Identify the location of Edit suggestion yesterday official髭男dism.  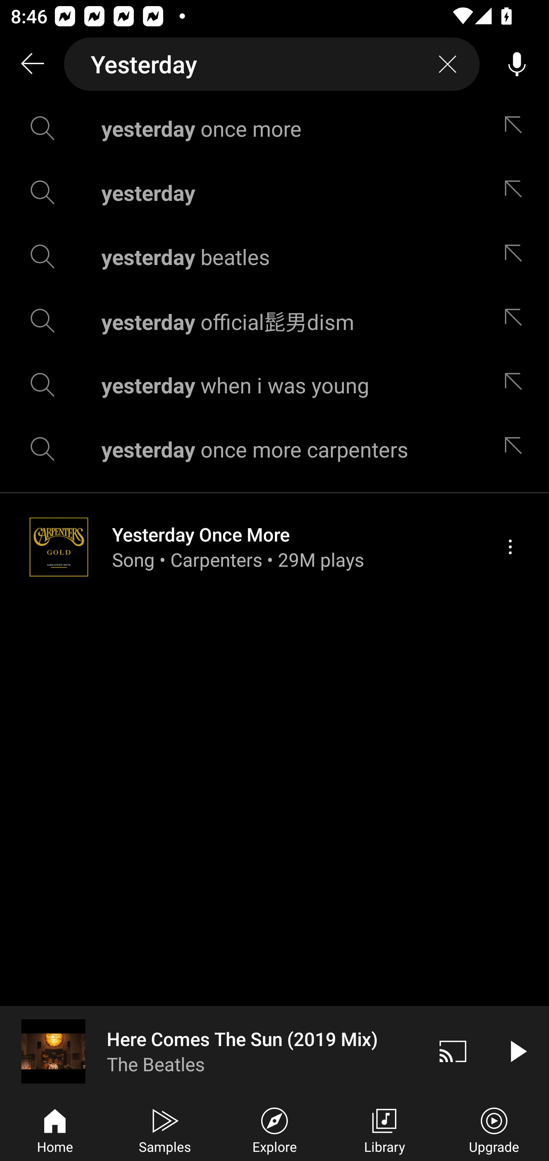
(517, 321).